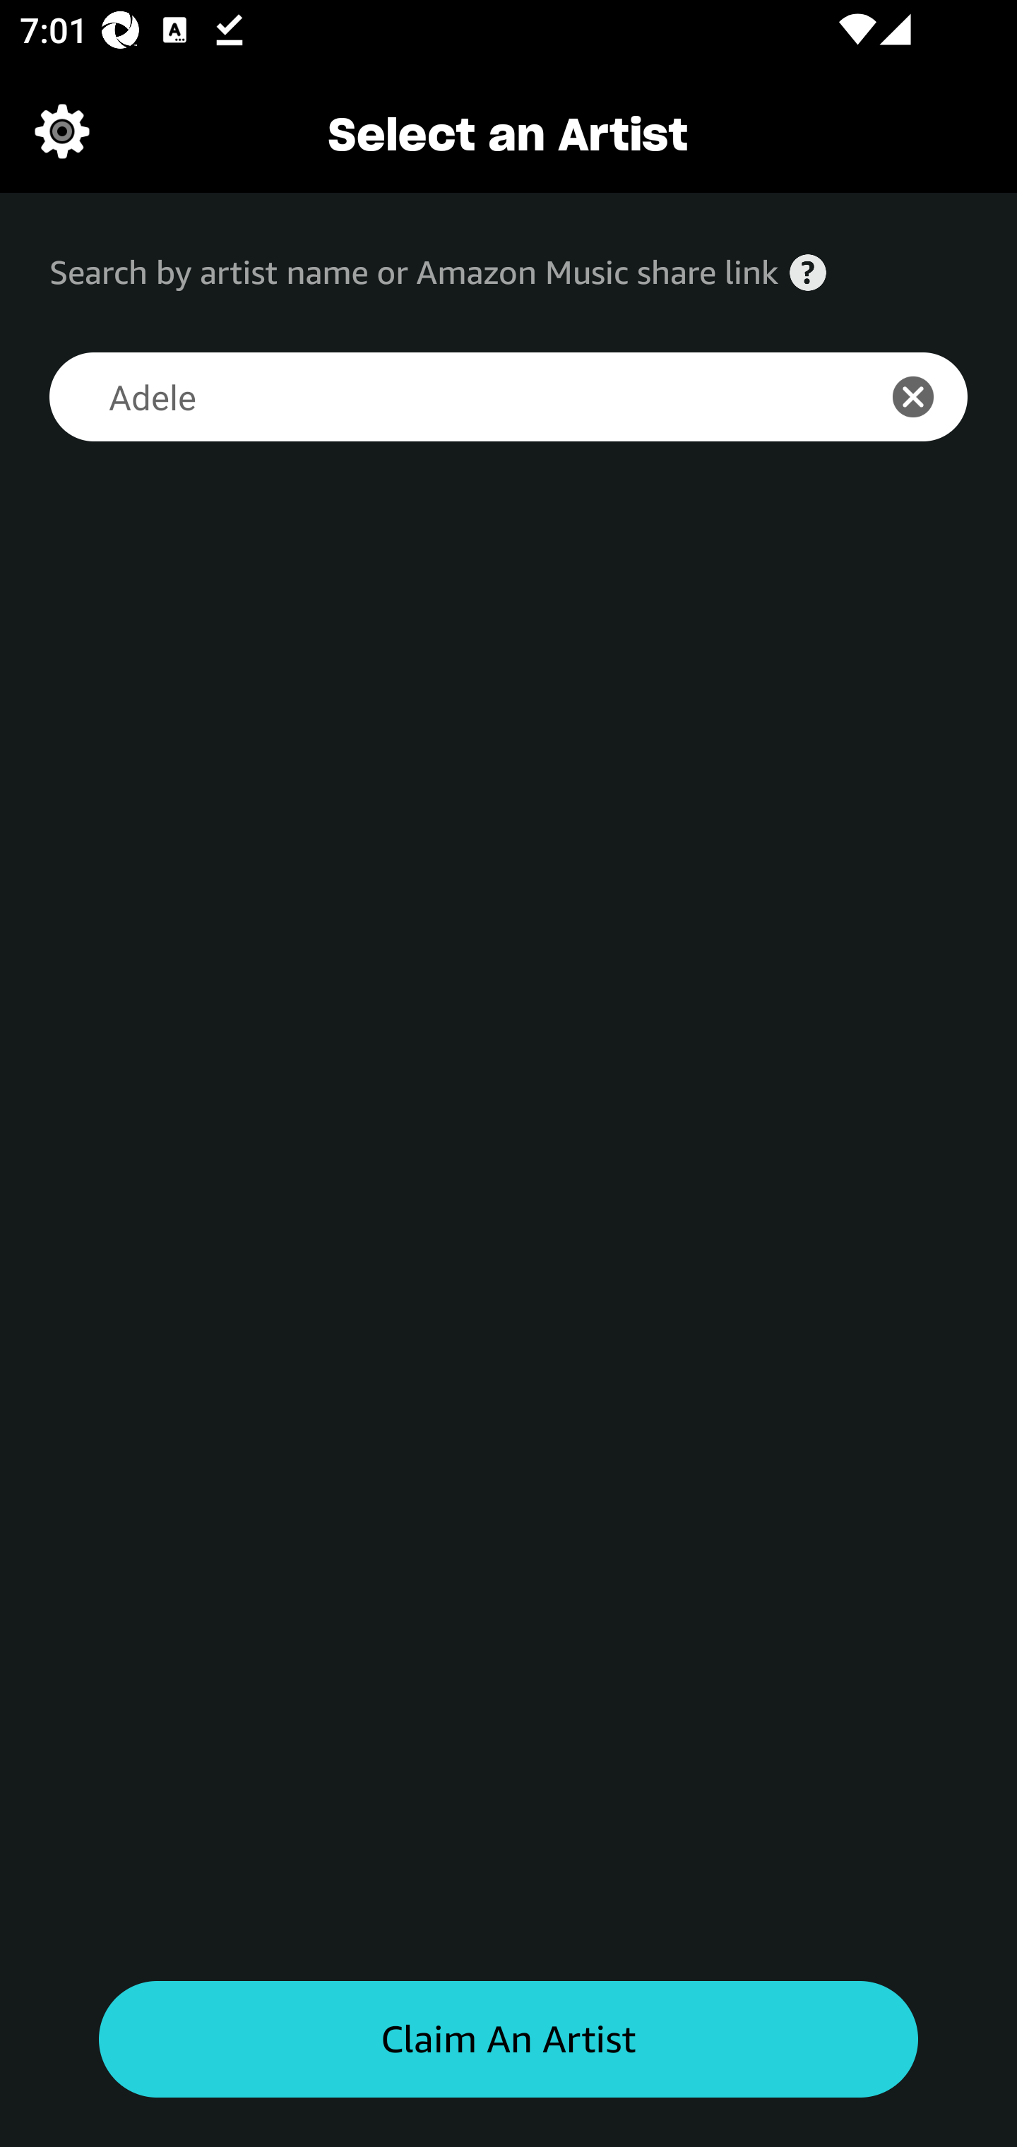 The image size is (1017, 2147). I want to click on Help  icon, so click(808, 273).